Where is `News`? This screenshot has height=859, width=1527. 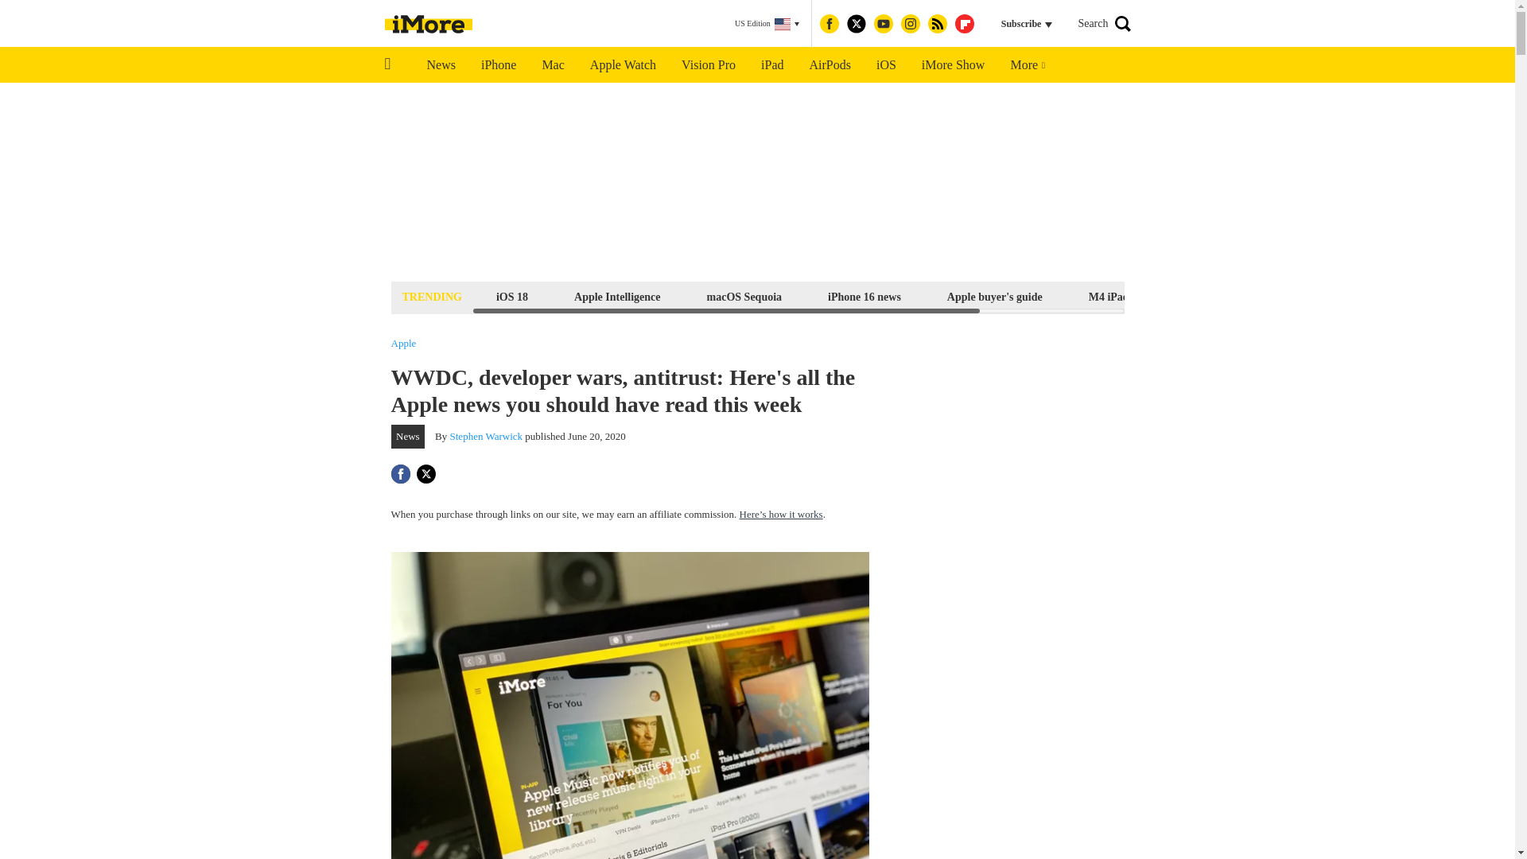
News is located at coordinates (441, 65).